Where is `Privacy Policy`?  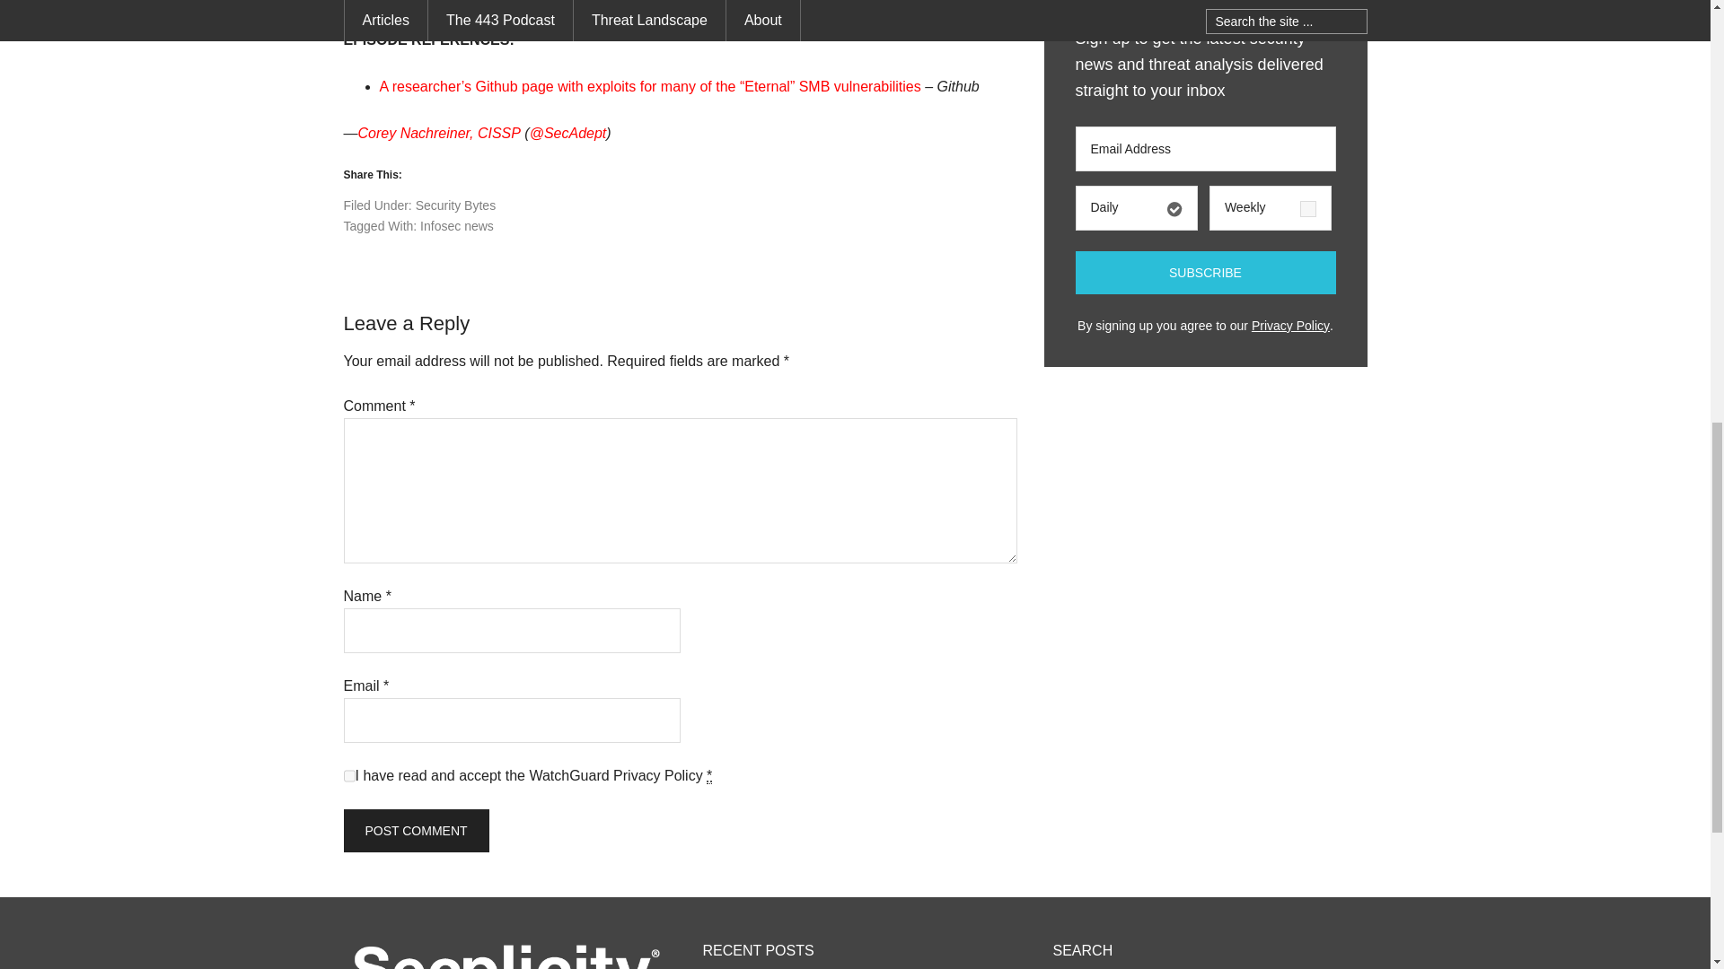 Privacy Policy is located at coordinates (1289, 326).